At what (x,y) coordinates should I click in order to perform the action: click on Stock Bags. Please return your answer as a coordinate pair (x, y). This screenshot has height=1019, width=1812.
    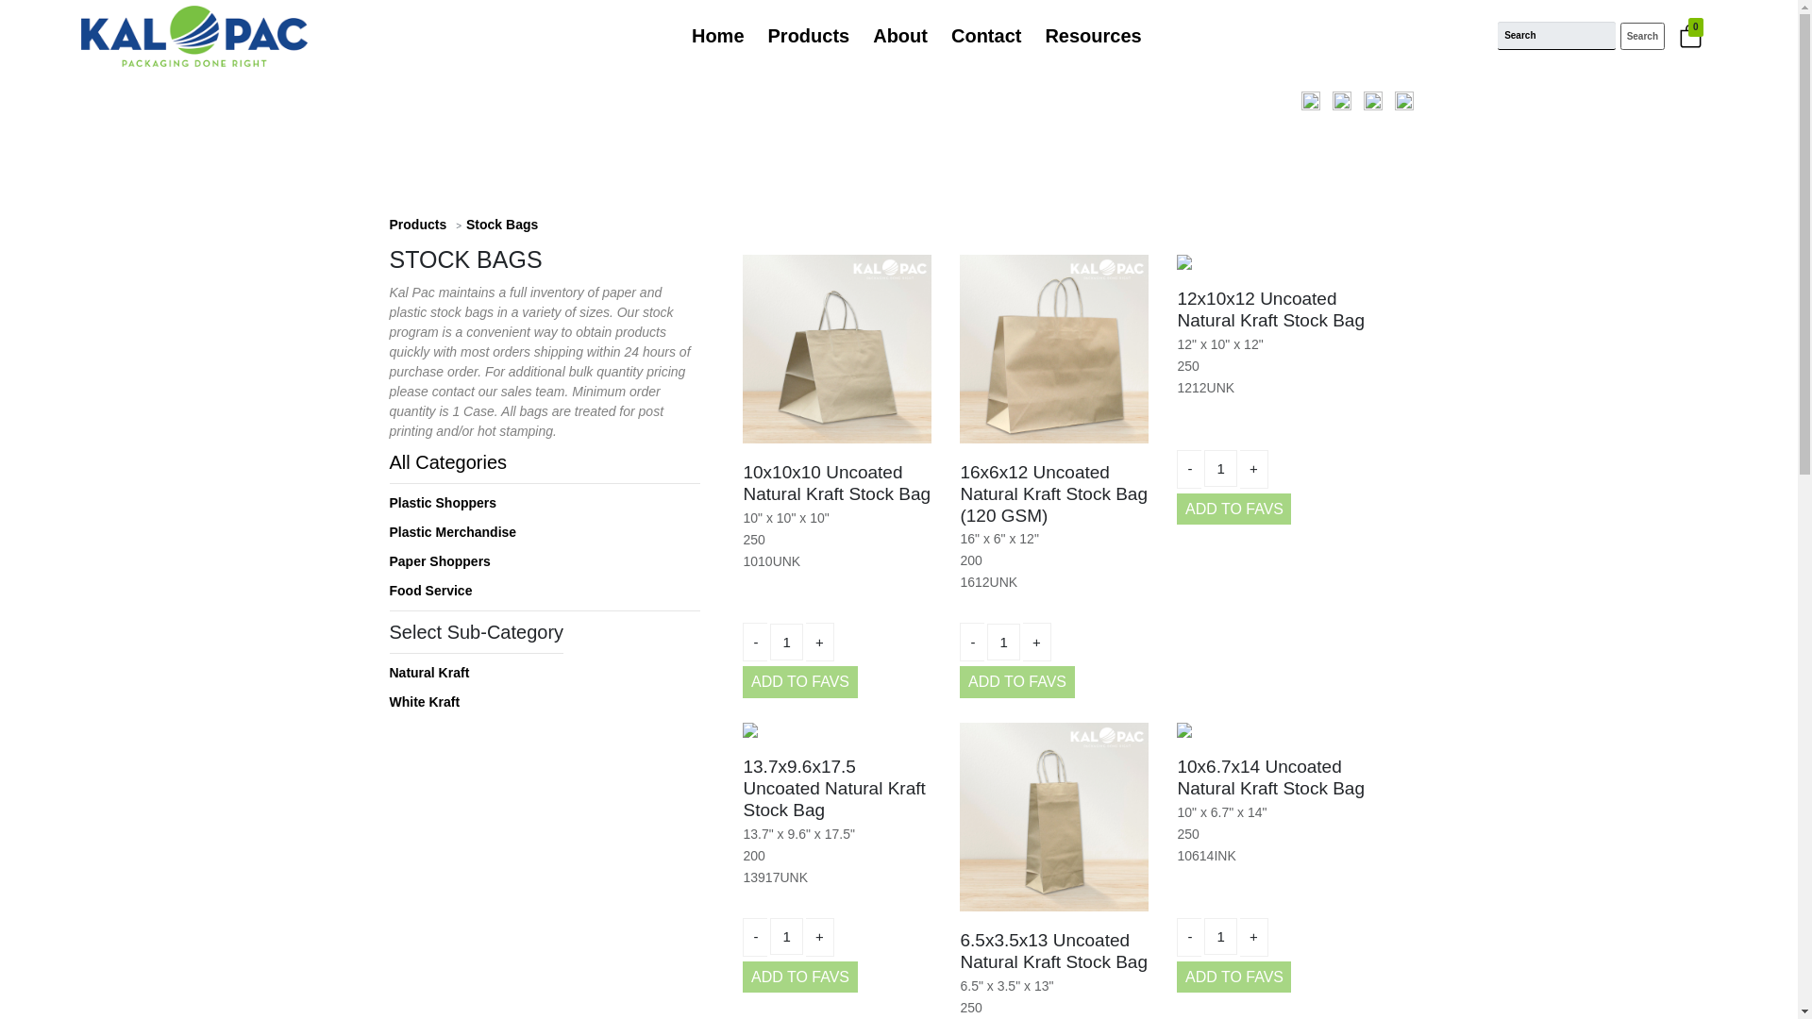
    Looking at the image, I should click on (502, 225).